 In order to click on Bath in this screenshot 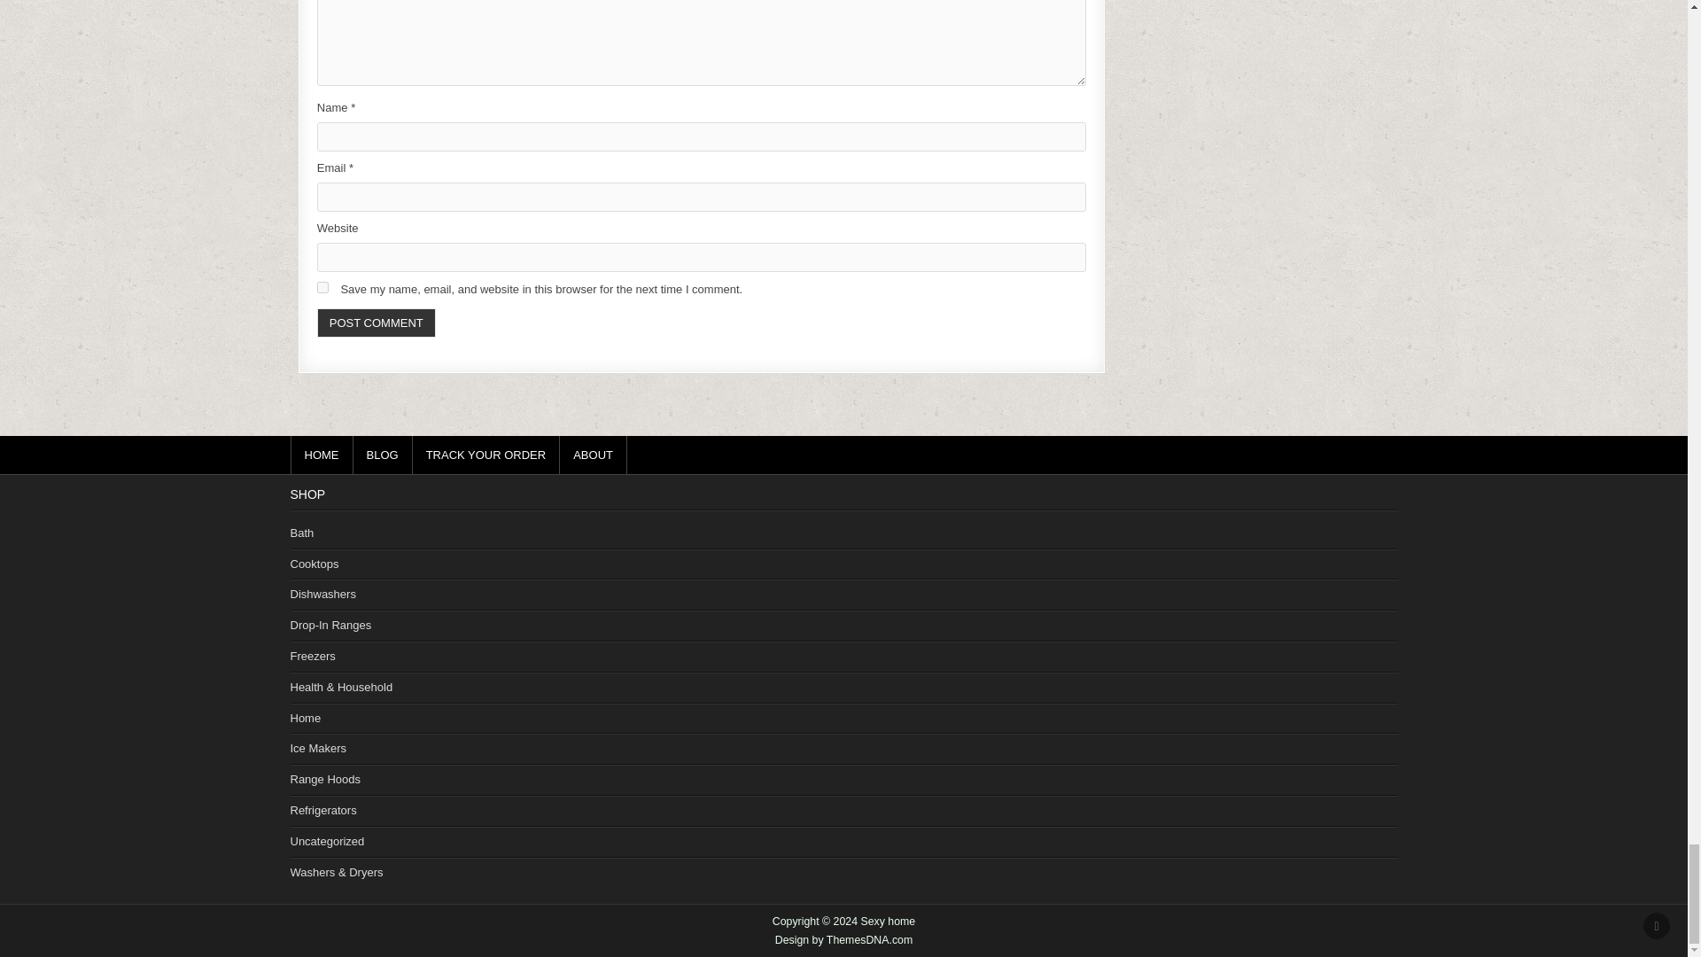, I will do `click(303, 533)`.